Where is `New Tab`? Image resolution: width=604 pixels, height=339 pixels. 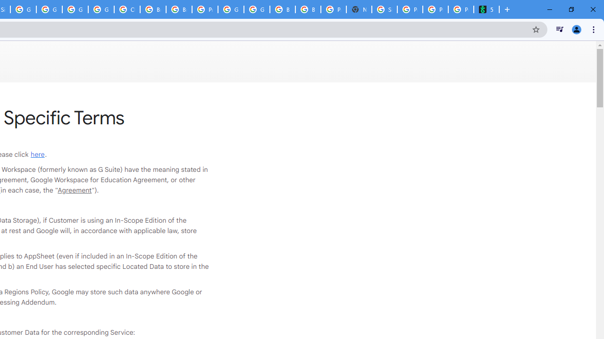 New Tab is located at coordinates (359, 9).